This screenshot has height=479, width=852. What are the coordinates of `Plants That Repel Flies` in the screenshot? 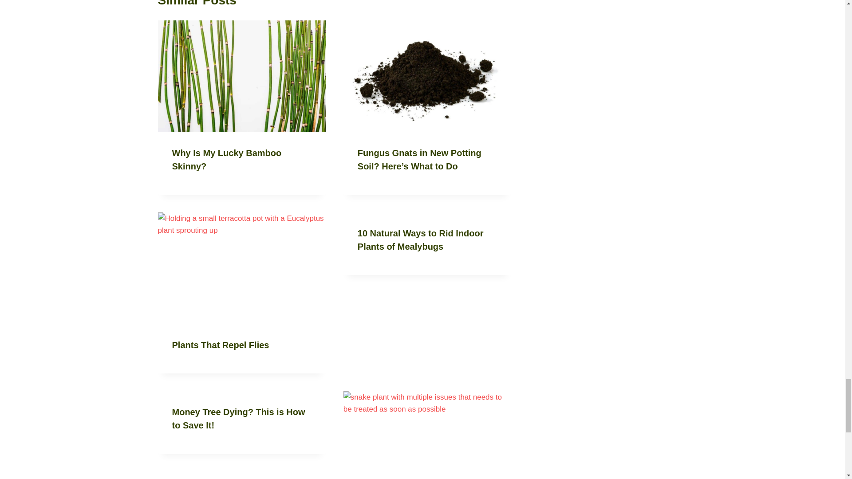 It's located at (220, 345).